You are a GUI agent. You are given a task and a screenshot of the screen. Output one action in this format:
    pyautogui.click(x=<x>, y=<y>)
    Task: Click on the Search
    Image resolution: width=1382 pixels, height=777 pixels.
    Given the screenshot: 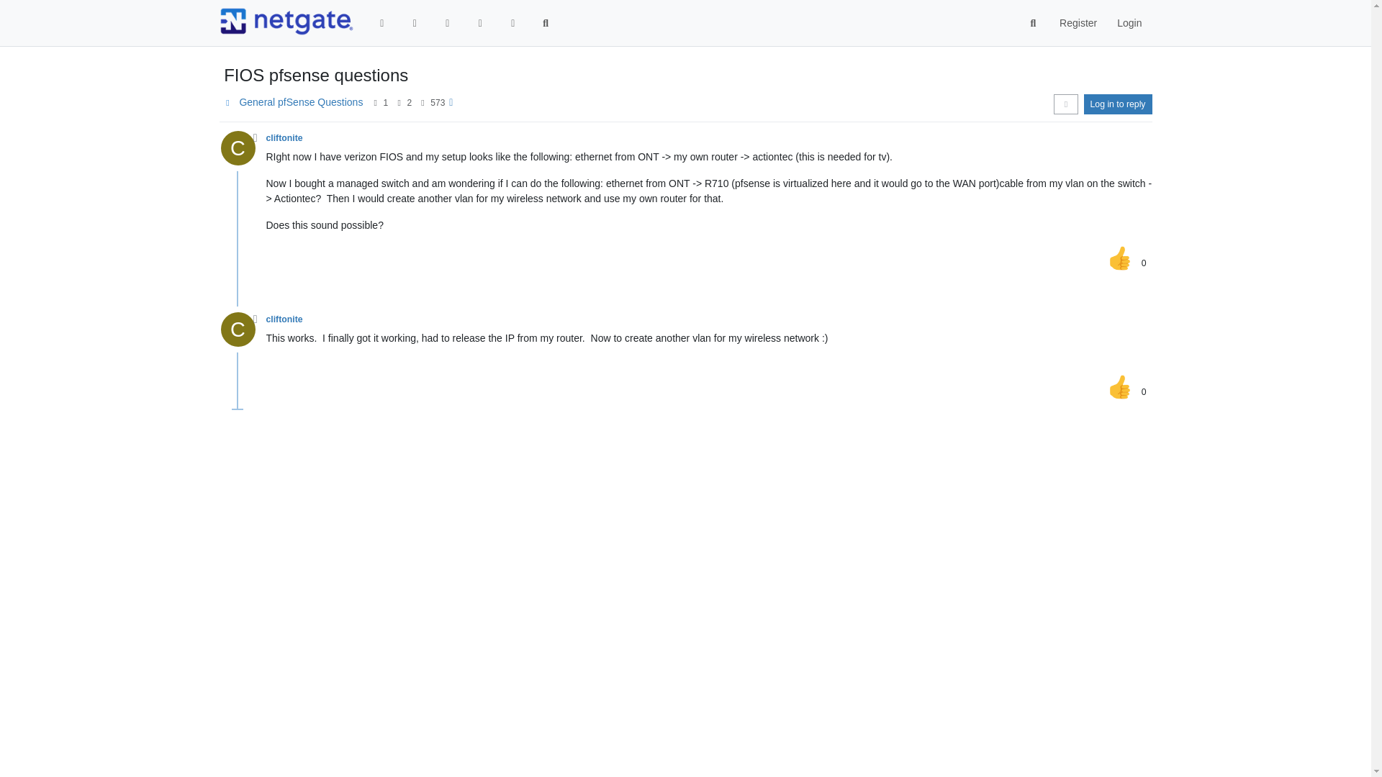 What is the action you would take?
    pyautogui.click(x=546, y=23)
    